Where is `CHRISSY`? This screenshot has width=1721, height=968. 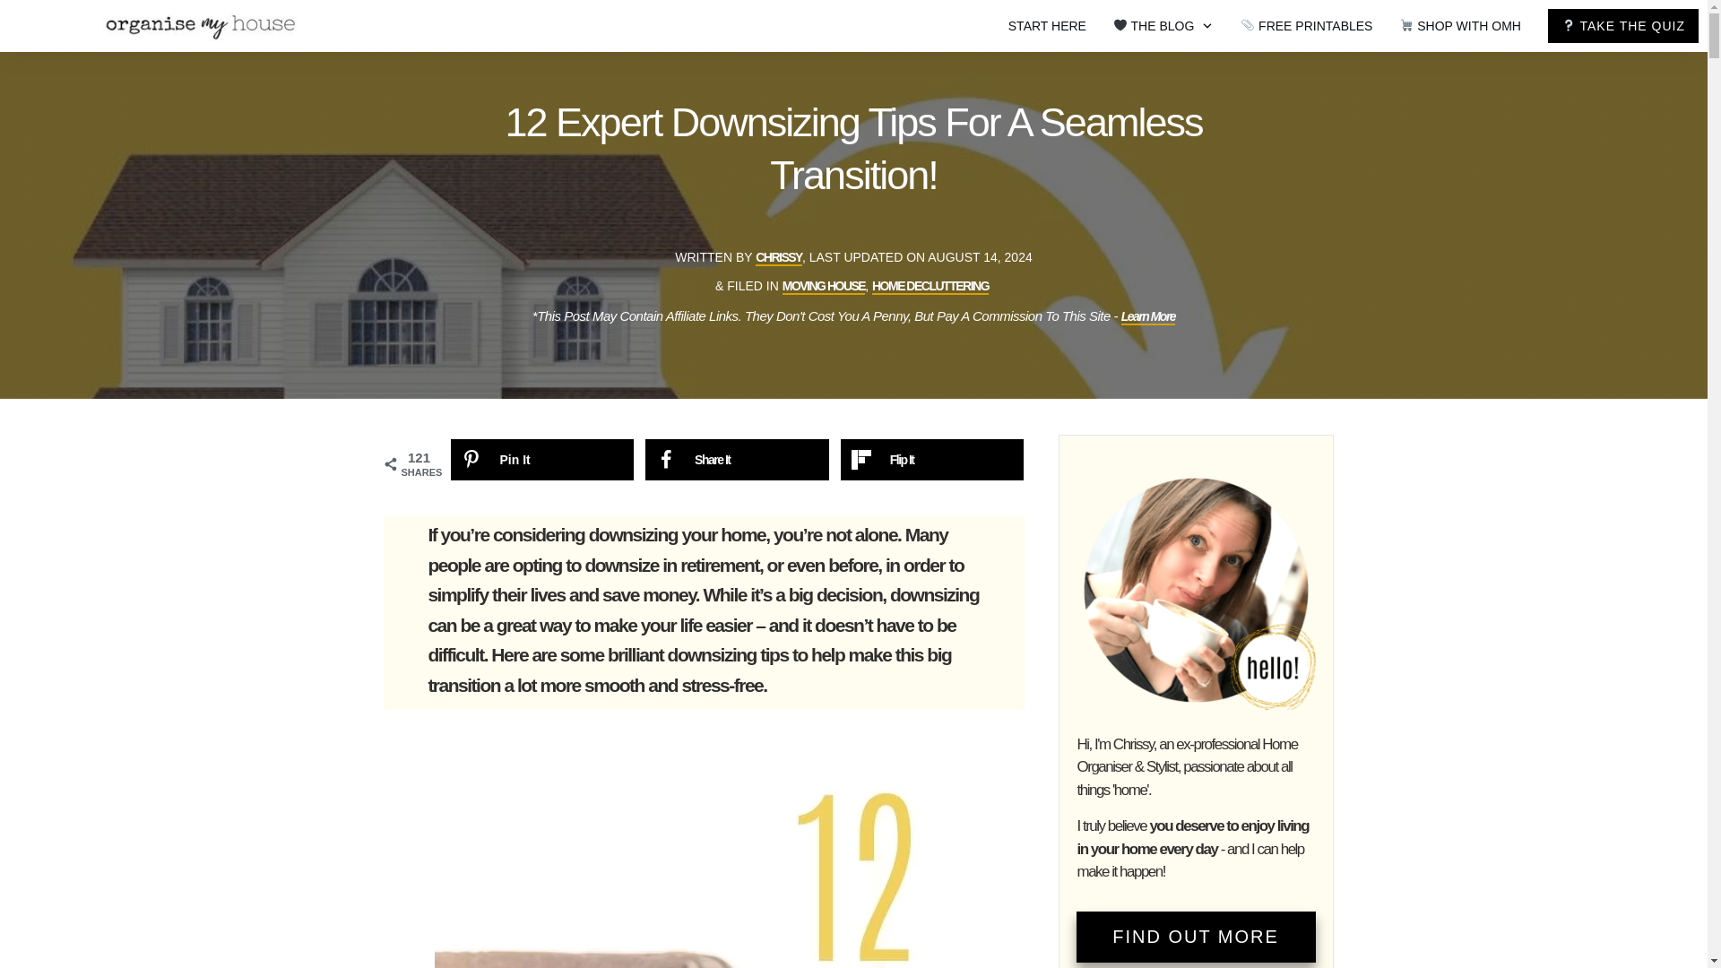
CHRISSY is located at coordinates (778, 258).